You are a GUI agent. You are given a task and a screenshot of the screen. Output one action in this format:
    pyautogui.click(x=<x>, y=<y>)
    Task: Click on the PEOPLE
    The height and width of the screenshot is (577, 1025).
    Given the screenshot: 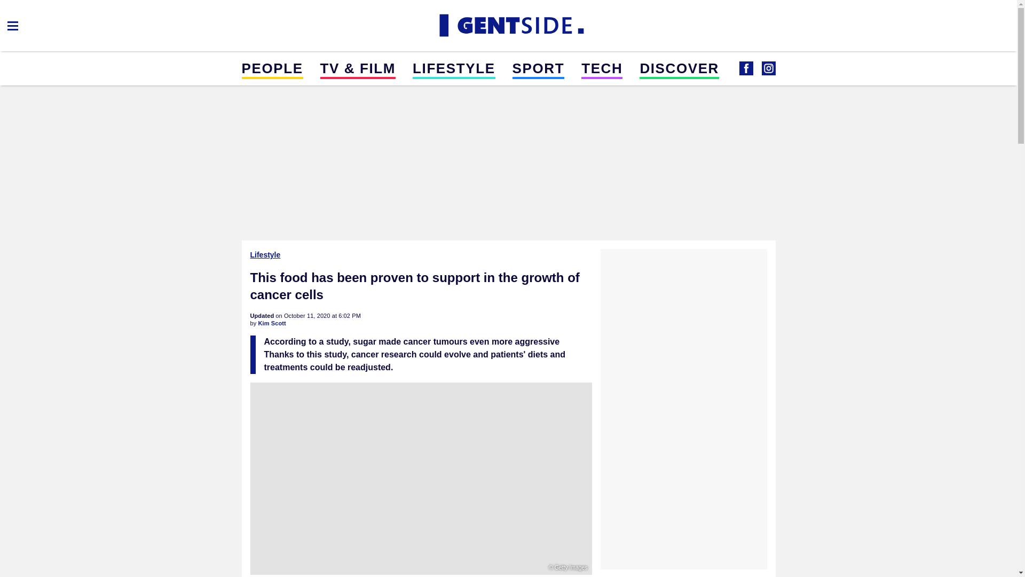 What is the action you would take?
    pyautogui.click(x=271, y=68)
    